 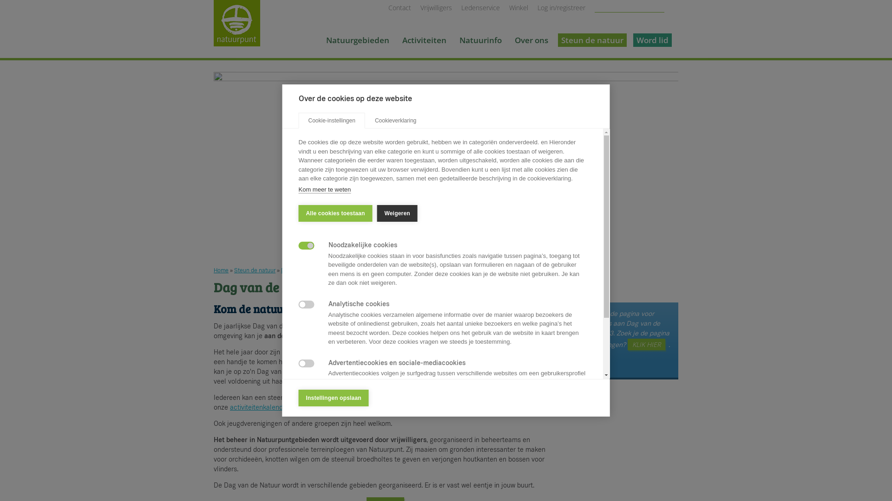 I want to click on Natuurgebieden, so click(x=358, y=40).